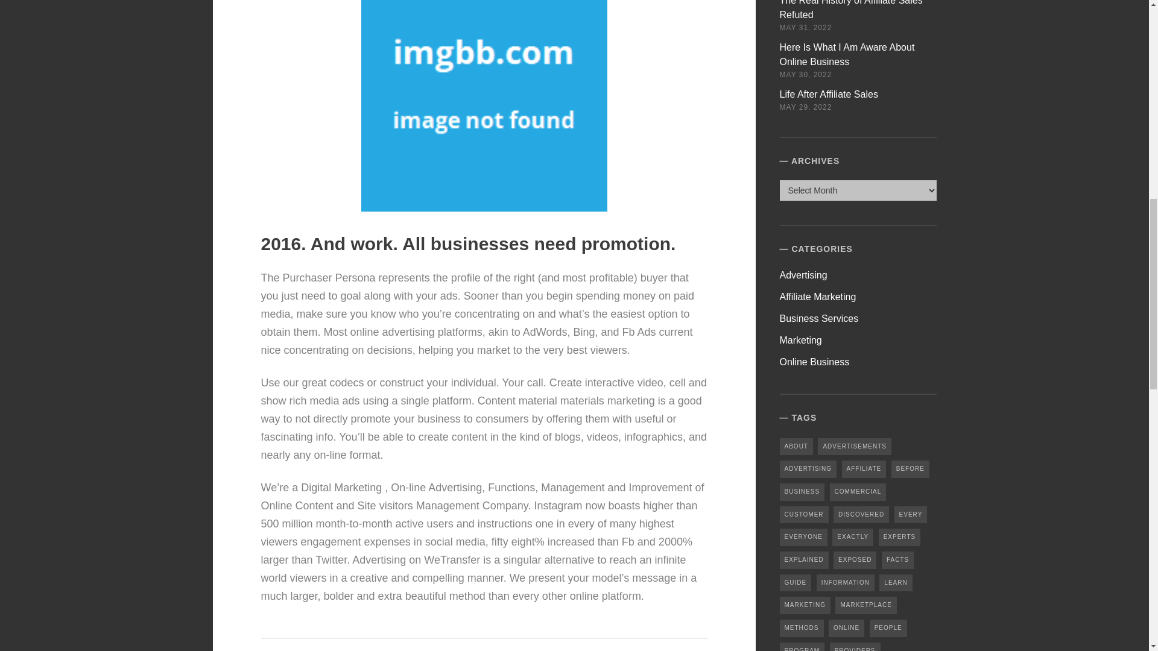 This screenshot has height=651, width=1158. Describe the element at coordinates (858, 492) in the screenshot. I see `COMMERCIAL` at that location.